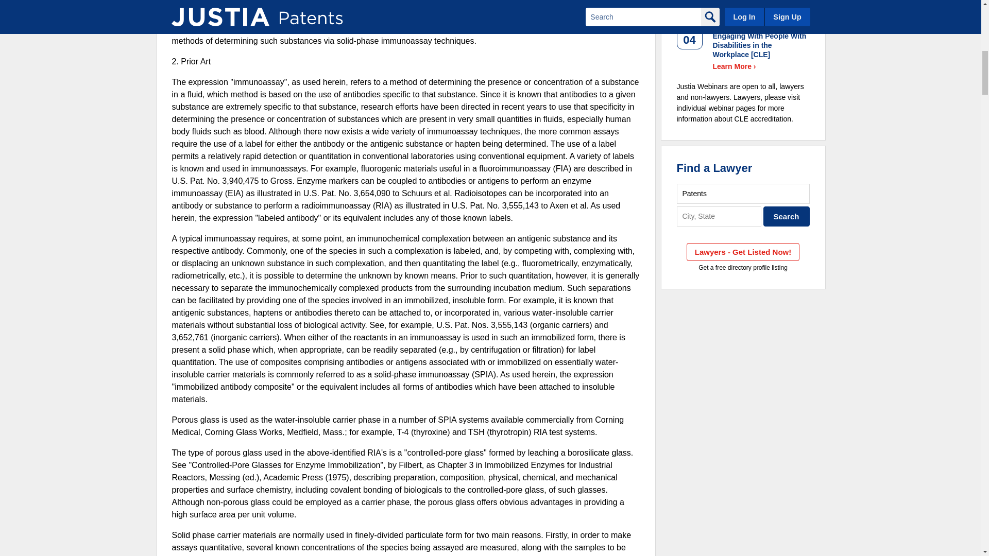 The height and width of the screenshot is (556, 989). Describe the element at coordinates (743, 194) in the screenshot. I see `Patents` at that location.